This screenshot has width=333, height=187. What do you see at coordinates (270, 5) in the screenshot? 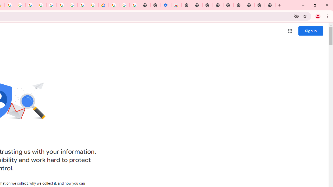
I see `New Tab` at bounding box center [270, 5].